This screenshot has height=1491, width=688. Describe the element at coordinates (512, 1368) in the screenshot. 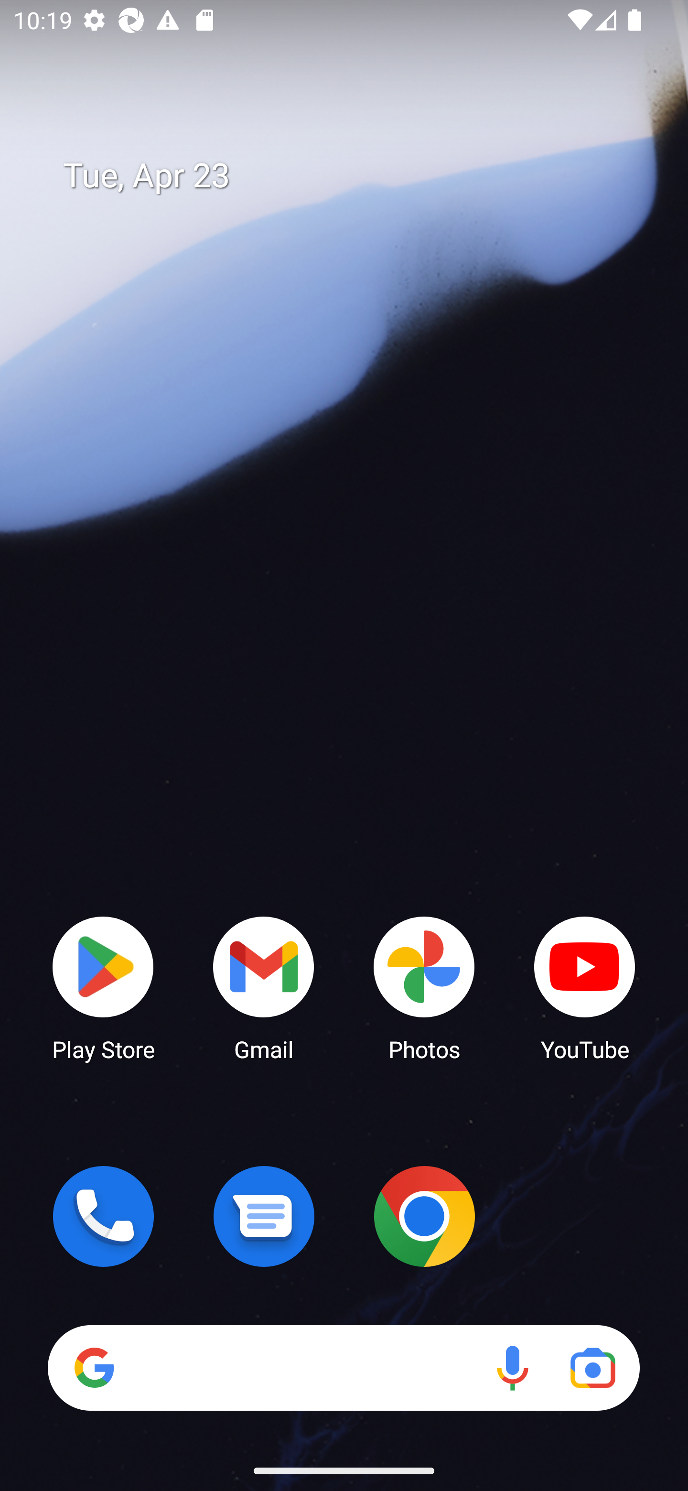

I see `Voice search` at that location.